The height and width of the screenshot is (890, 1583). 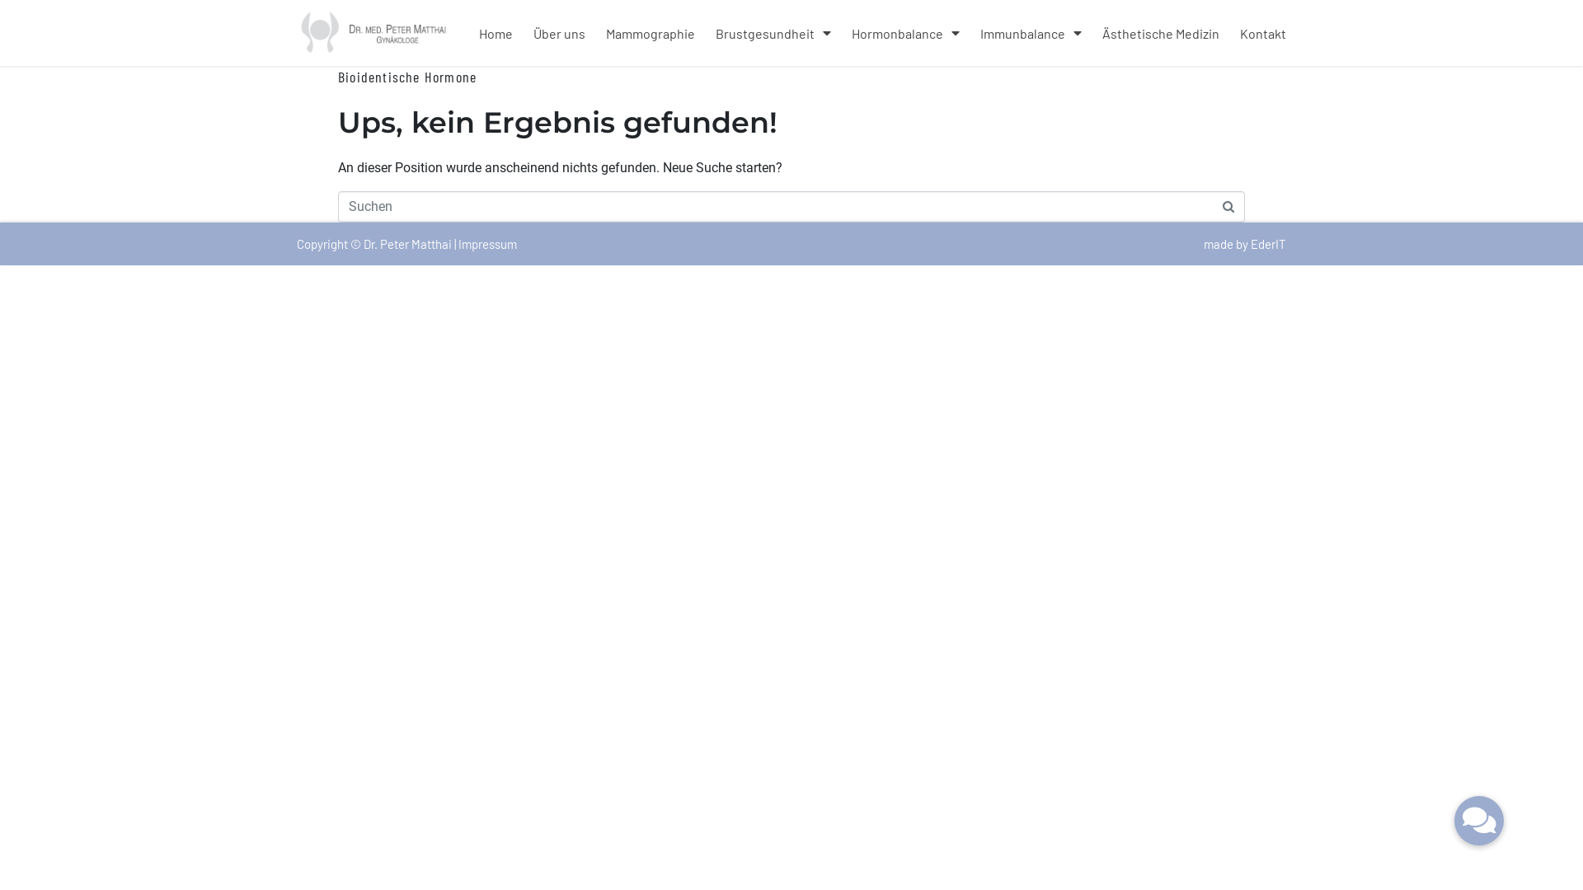 I want to click on Kontakt, so click(x=1263, y=33).